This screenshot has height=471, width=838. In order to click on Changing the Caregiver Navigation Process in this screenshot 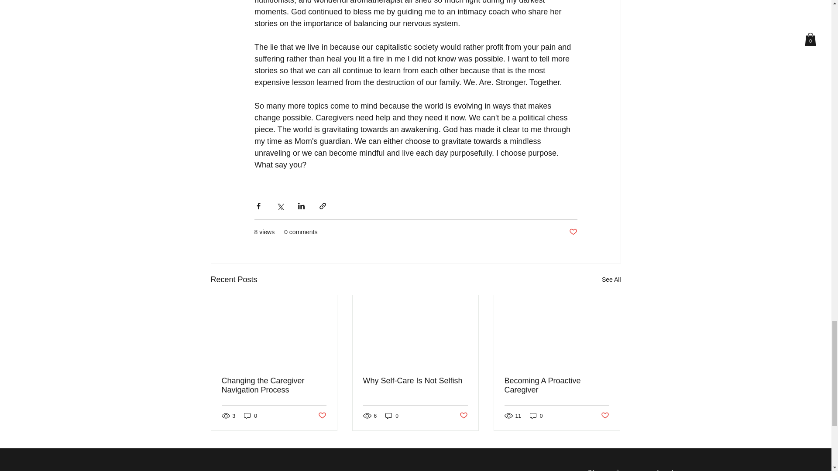, I will do `click(274, 385)`.